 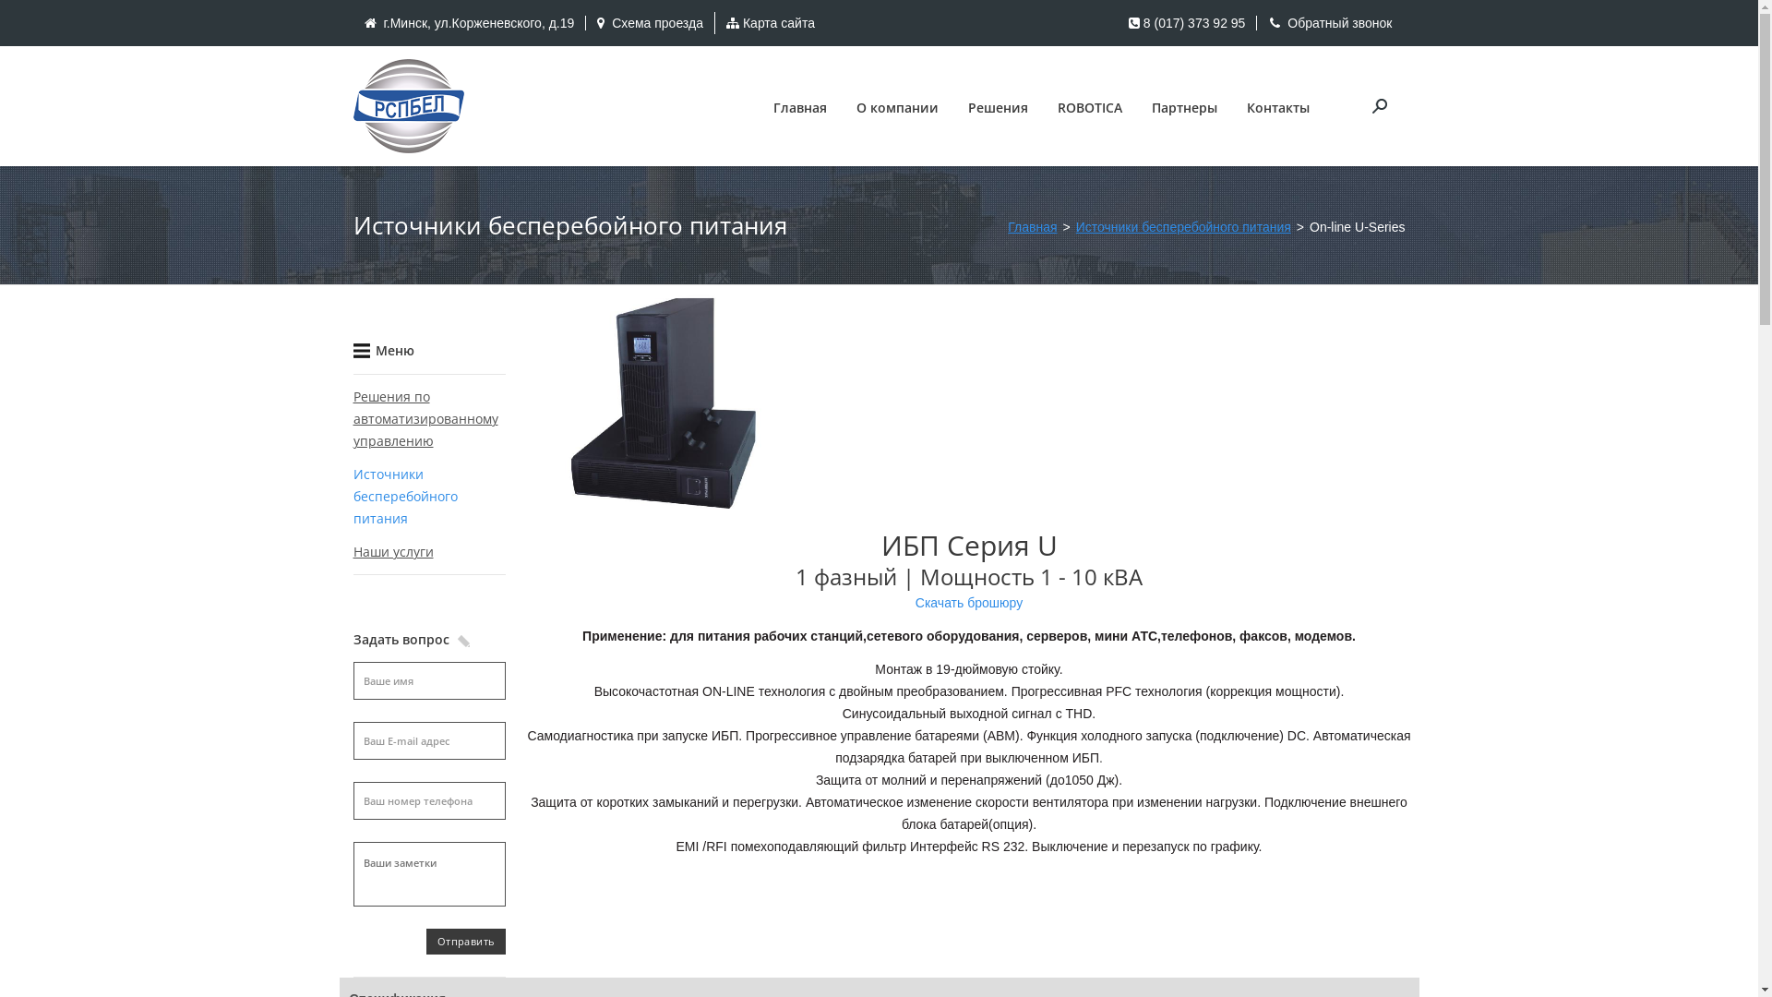 What do you see at coordinates (1090, 108) in the screenshot?
I see `ROBOTICA` at bounding box center [1090, 108].